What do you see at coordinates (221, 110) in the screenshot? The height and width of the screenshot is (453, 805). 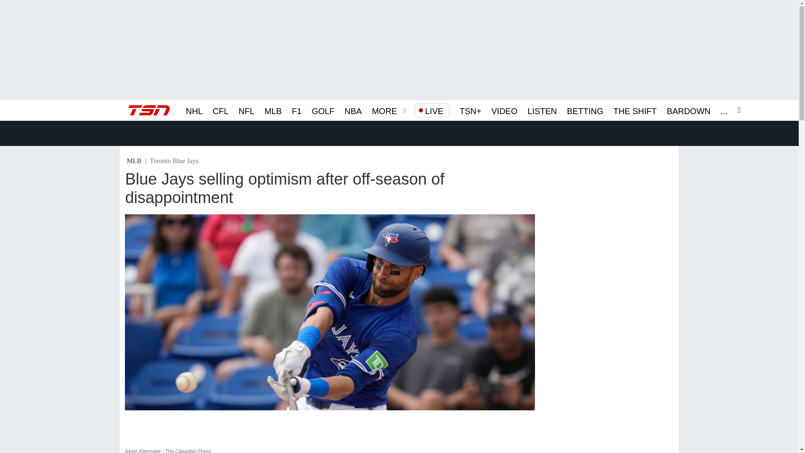 I see `CFL` at bounding box center [221, 110].